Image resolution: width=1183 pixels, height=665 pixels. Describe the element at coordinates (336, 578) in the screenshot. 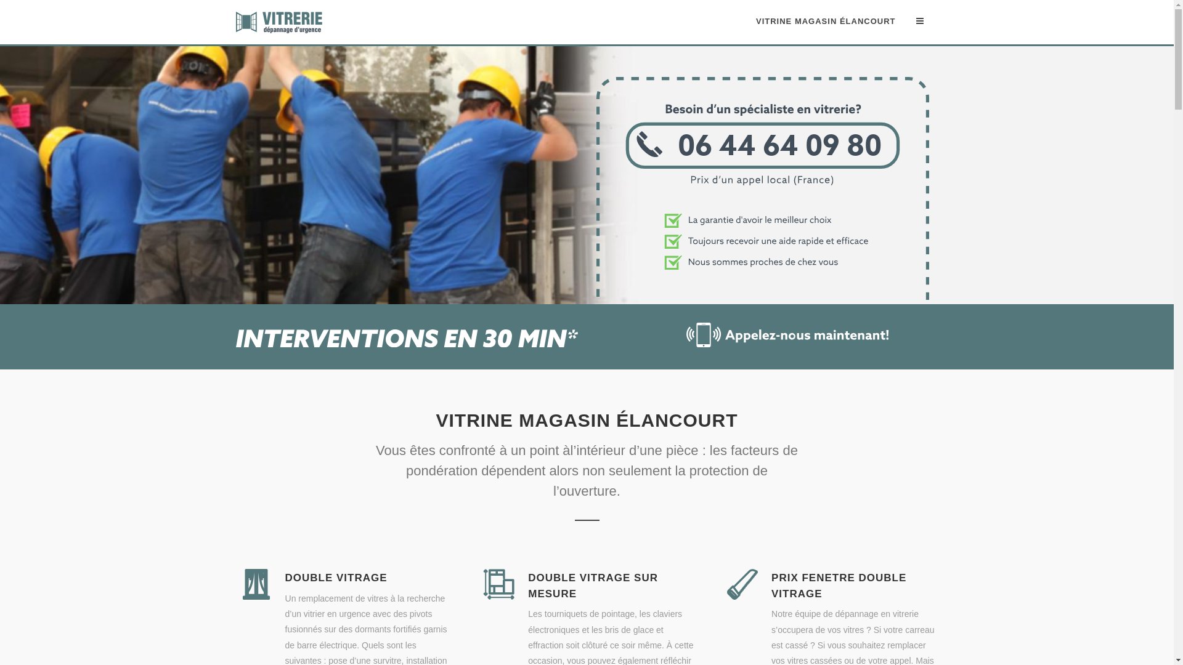

I see `DOUBLE VITRAGE` at that location.